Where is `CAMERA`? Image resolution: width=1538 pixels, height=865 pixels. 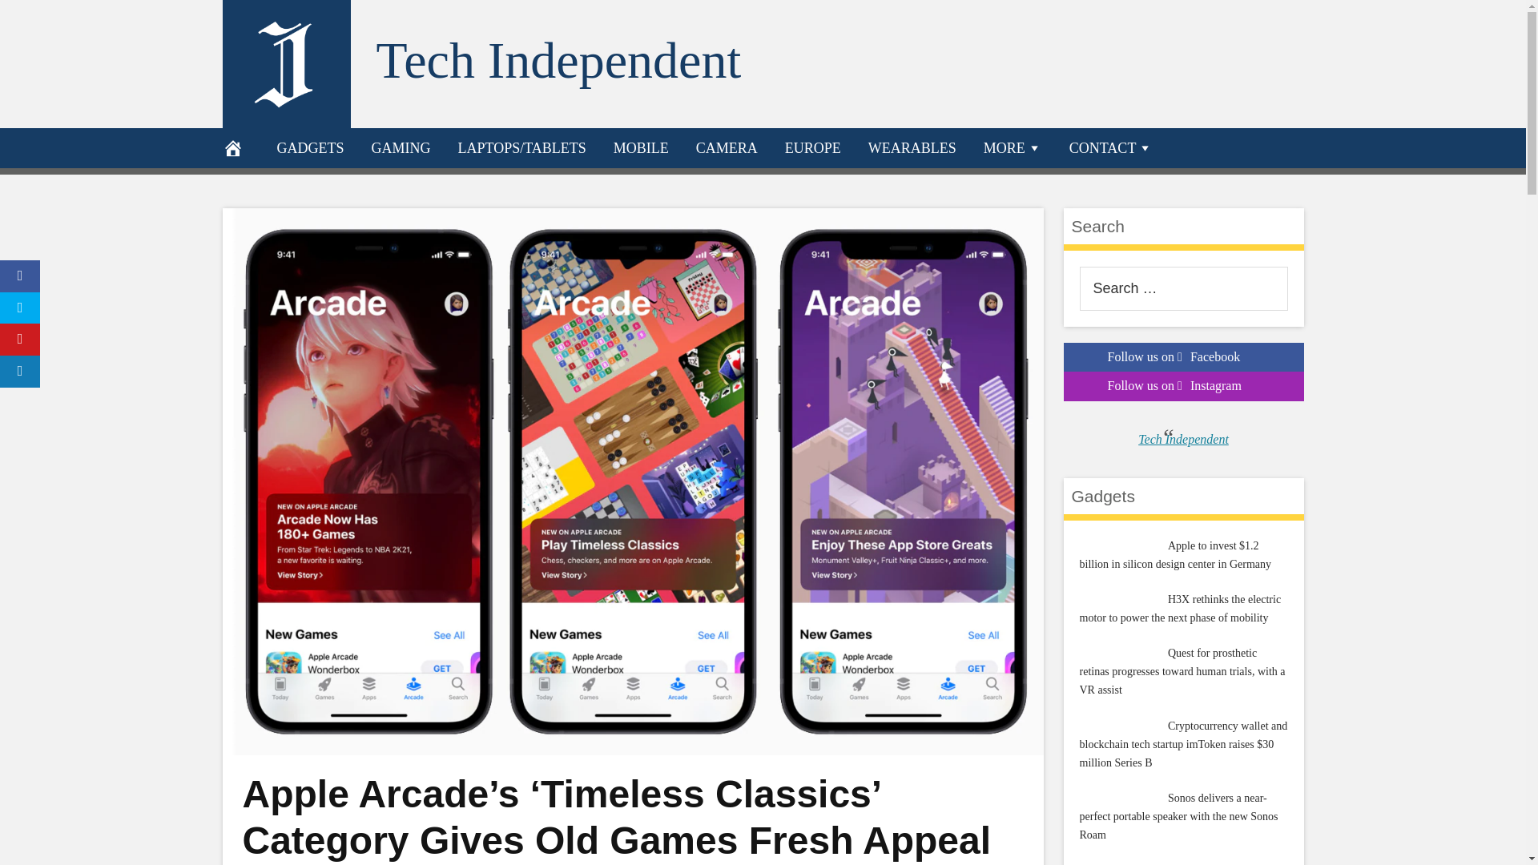
CAMERA is located at coordinates (727, 147).